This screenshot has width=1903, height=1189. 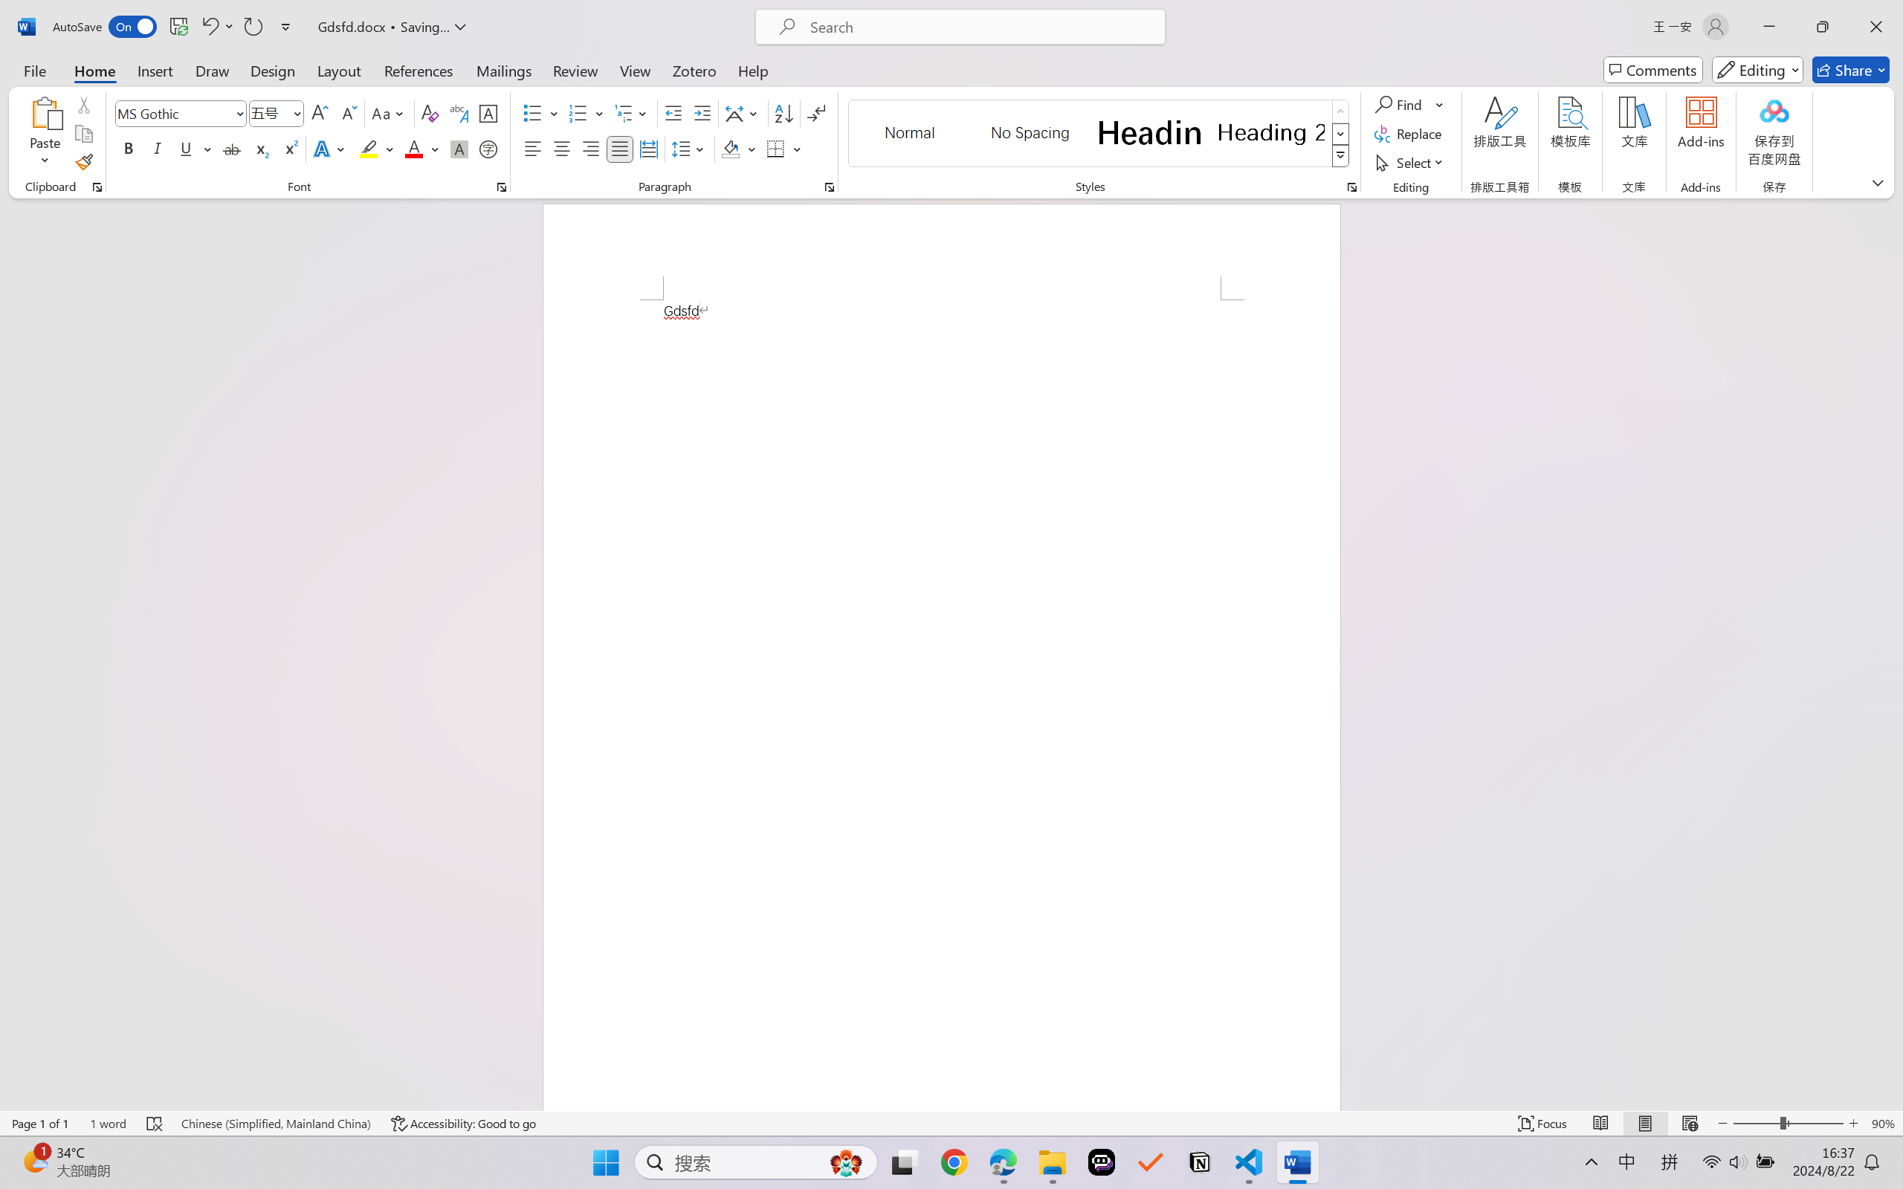 What do you see at coordinates (1351, 187) in the screenshot?
I see `Styles...` at bounding box center [1351, 187].